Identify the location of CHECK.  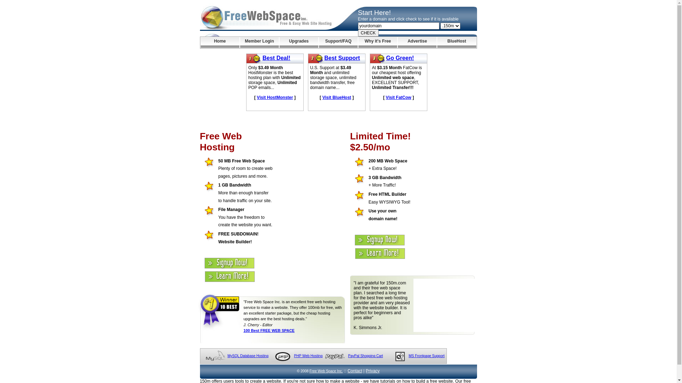
(368, 33).